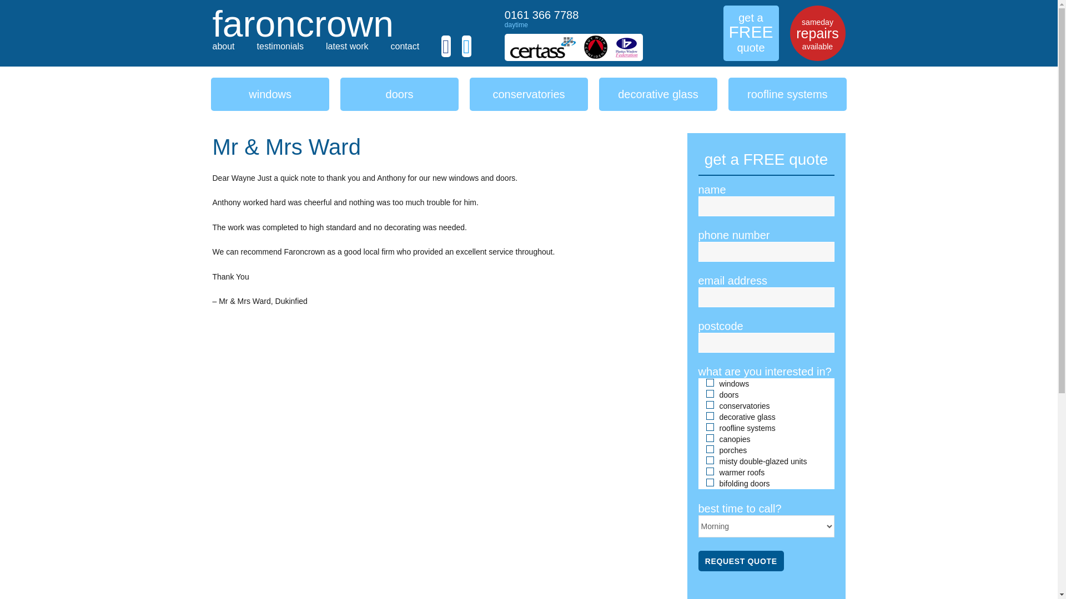  I want to click on conservatories, so click(529, 94).